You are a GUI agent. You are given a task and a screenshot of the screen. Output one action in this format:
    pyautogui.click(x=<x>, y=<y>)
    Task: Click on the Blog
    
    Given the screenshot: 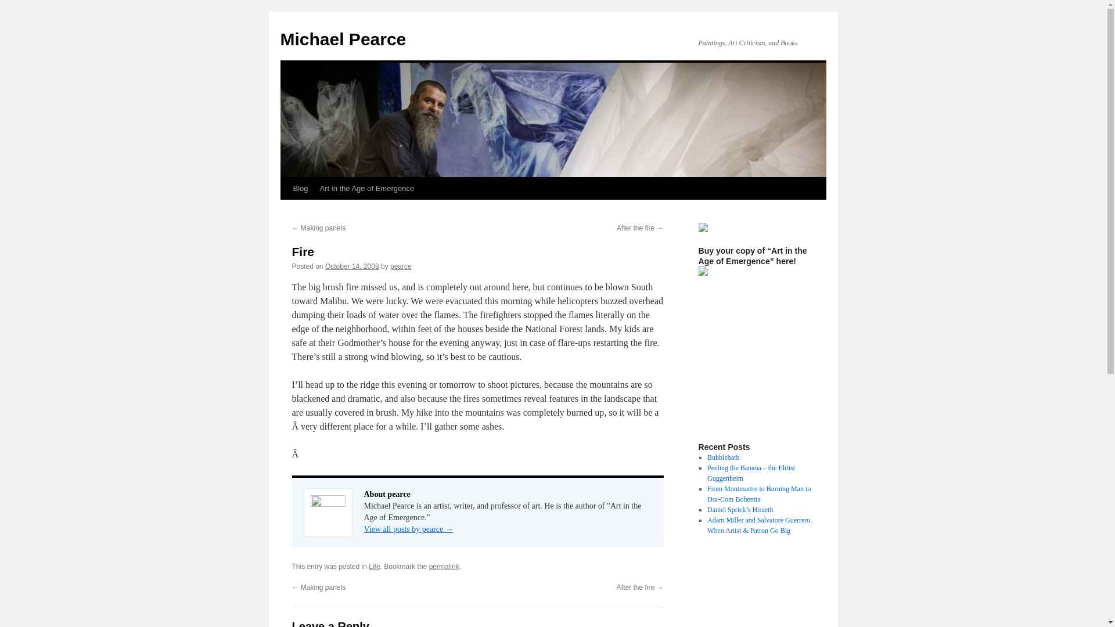 What is the action you would take?
    pyautogui.click(x=300, y=188)
    